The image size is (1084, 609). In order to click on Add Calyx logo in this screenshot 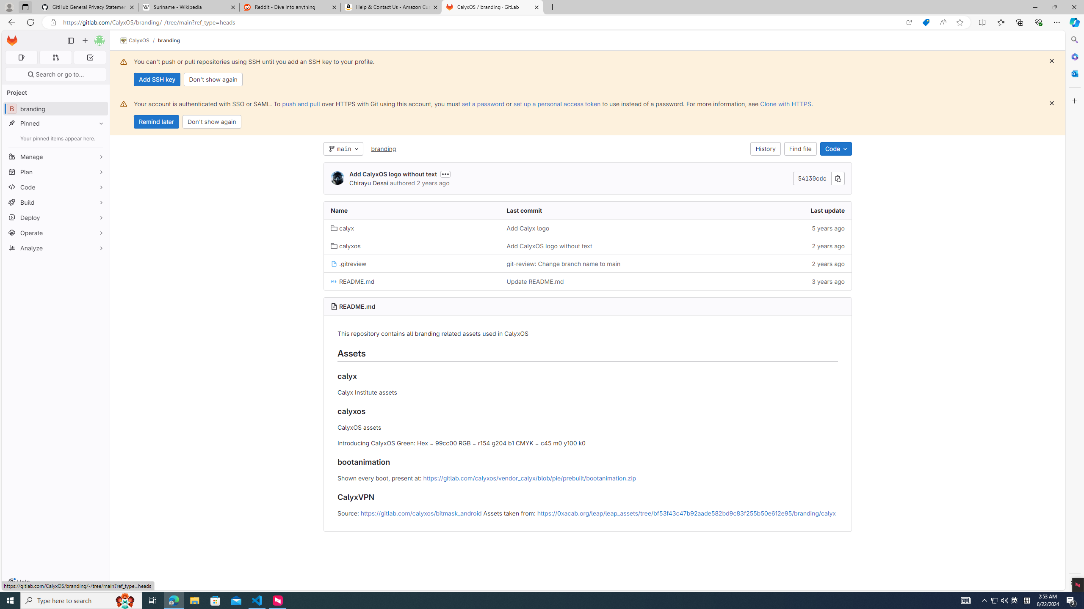, I will do `click(528, 228)`.